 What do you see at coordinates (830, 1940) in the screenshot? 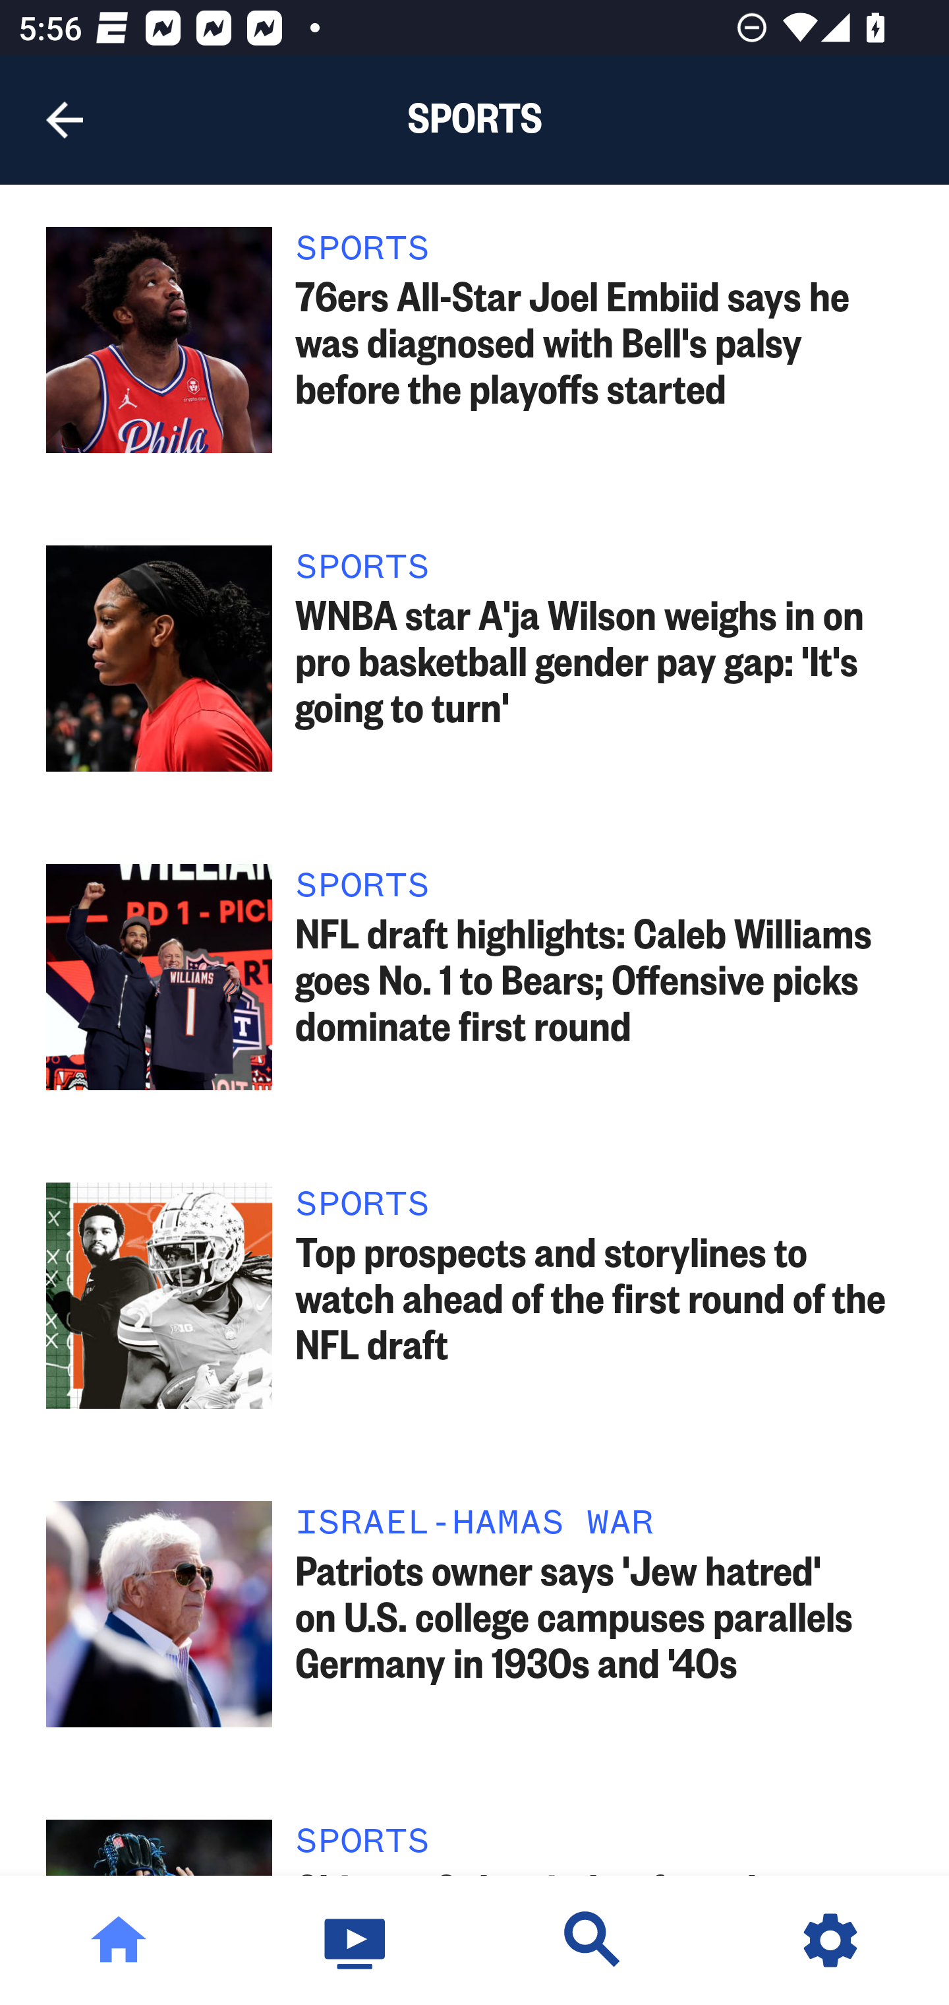
I see `Settings` at bounding box center [830, 1940].